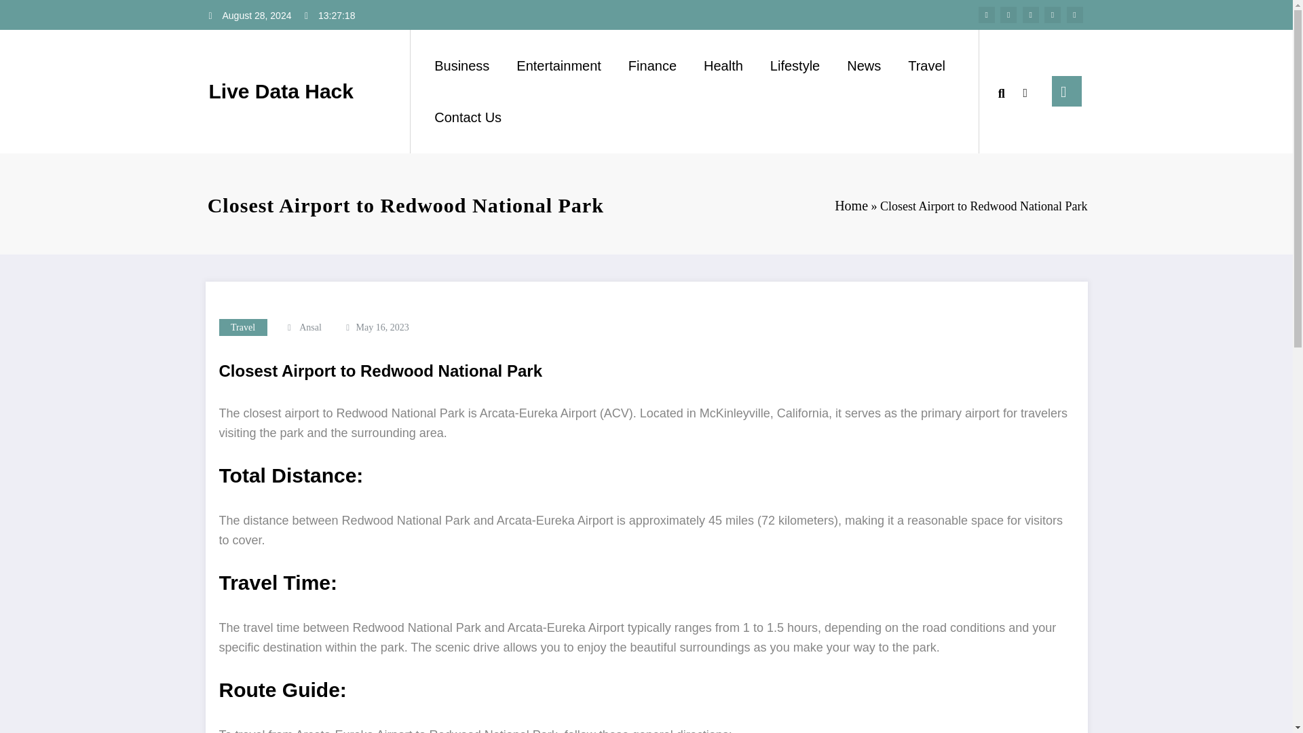 The image size is (1303, 733). Describe the element at coordinates (723, 65) in the screenshot. I see `Health` at that location.